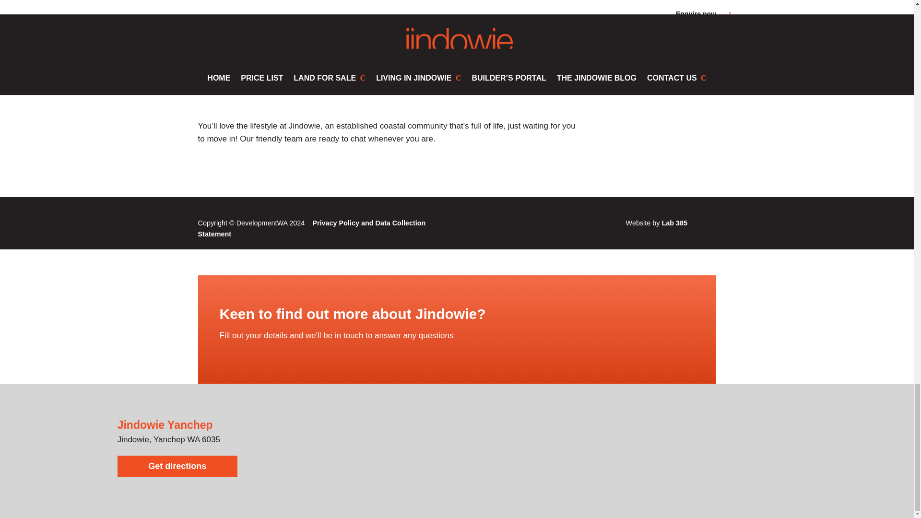  Describe the element at coordinates (312, 228) in the screenshot. I see `Privacy Policy and Data Collection Statement` at that location.